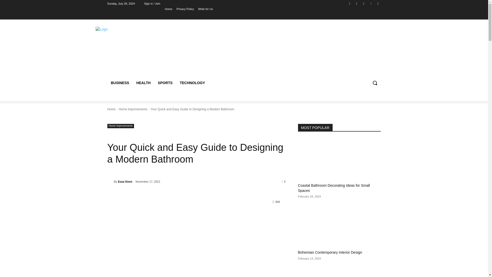  Describe the element at coordinates (357, 3) in the screenshot. I see `Instagram` at that location.